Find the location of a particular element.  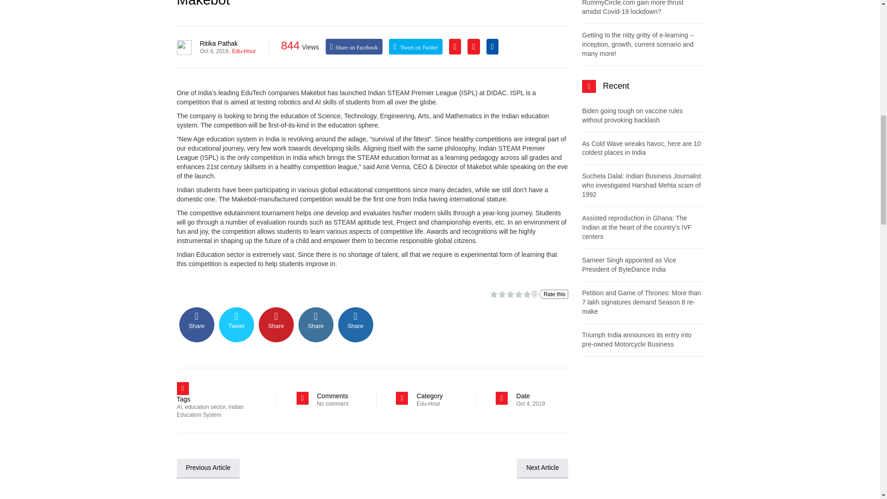

Share on LinkedIn is located at coordinates (316, 324).